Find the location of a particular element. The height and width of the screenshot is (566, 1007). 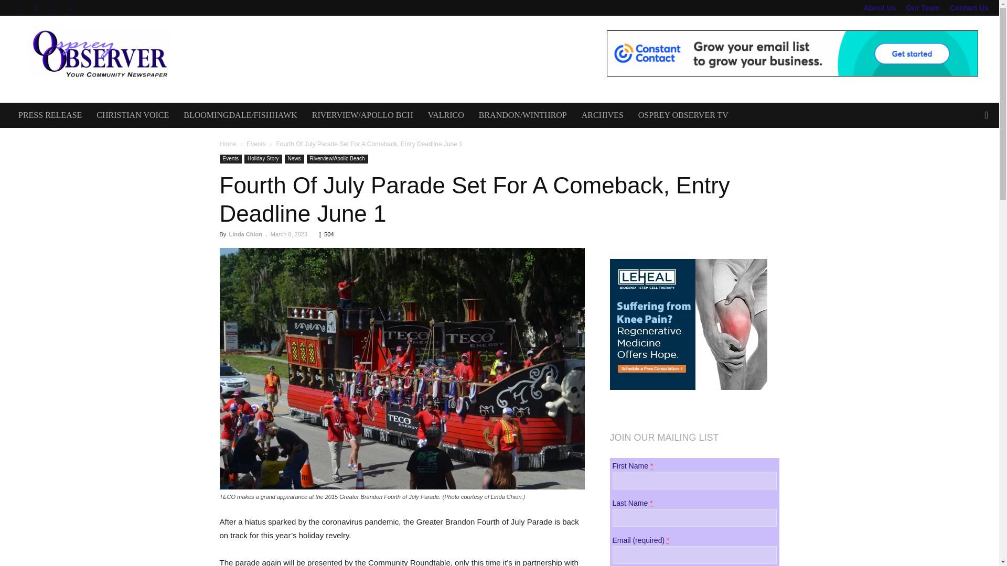

Our Team is located at coordinates (923, 7).